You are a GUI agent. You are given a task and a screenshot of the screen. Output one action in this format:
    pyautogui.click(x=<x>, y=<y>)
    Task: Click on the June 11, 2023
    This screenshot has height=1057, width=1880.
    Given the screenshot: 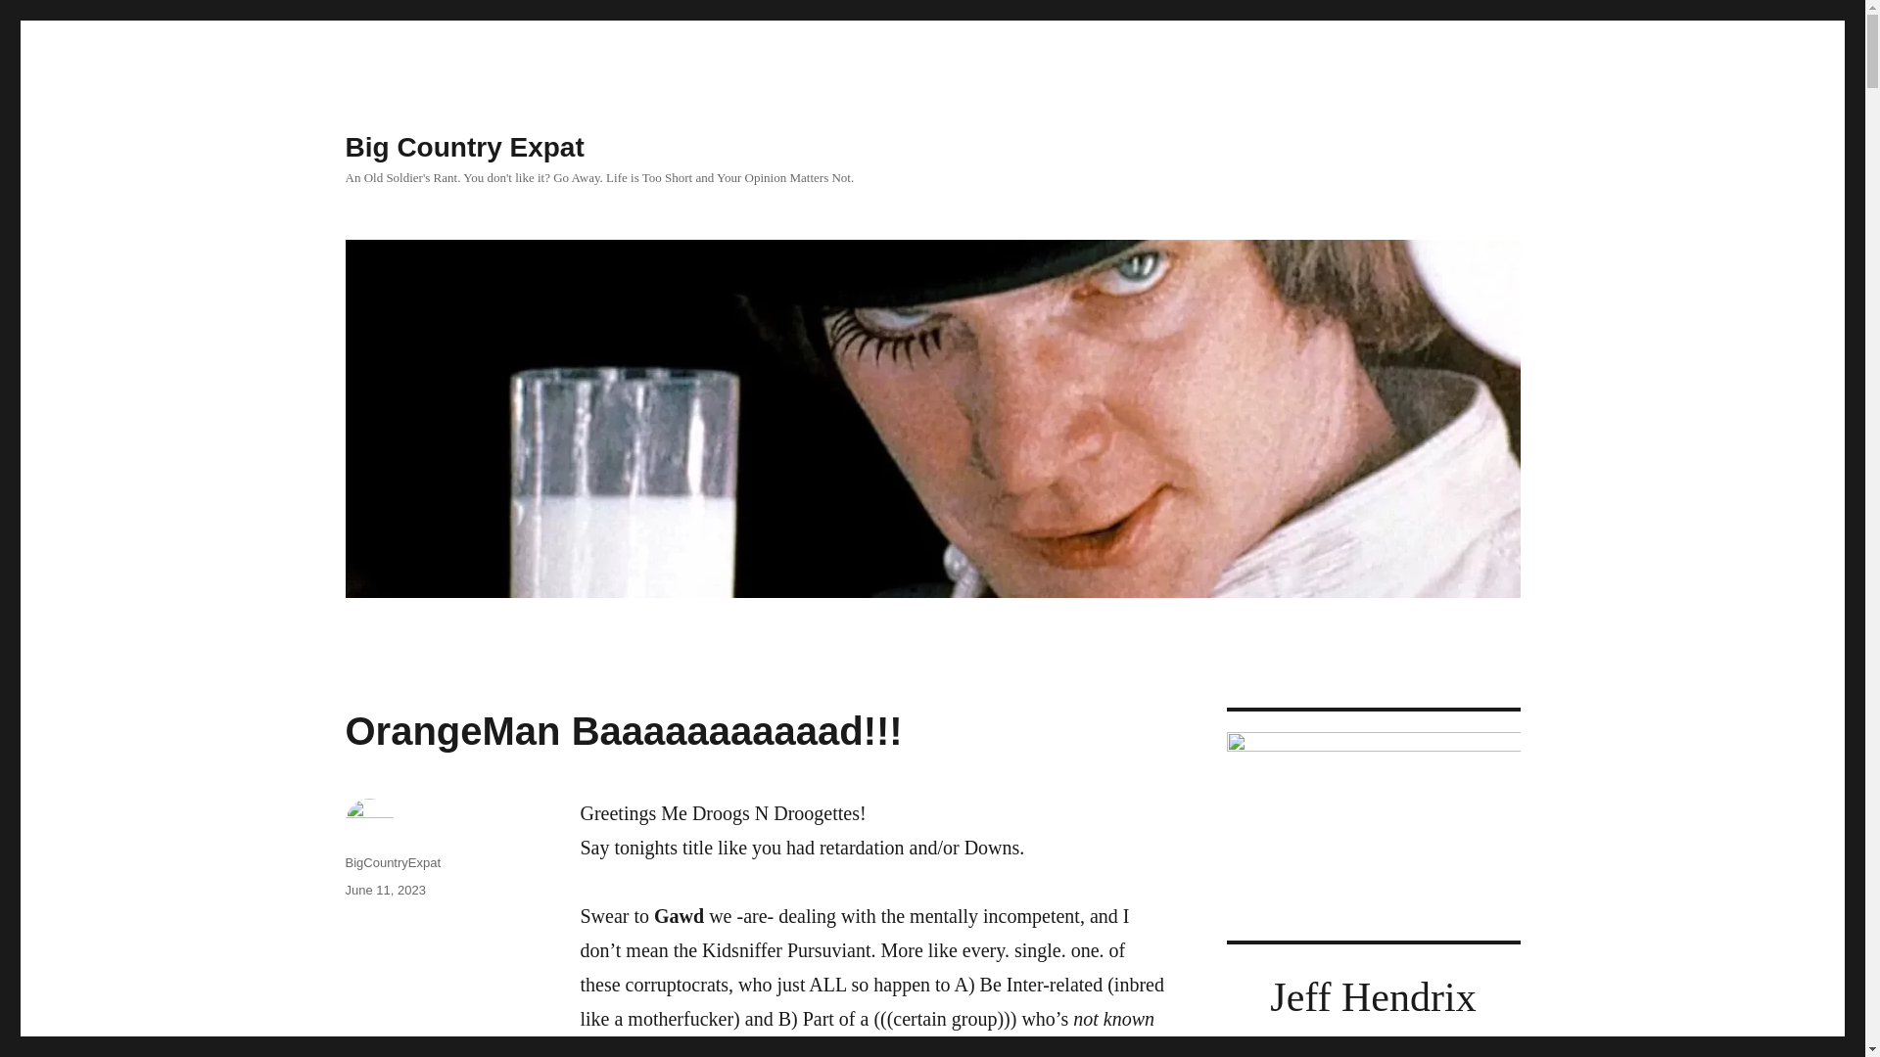 What is the action you would take?
    pyautogui.click(x=384, y=889)
    